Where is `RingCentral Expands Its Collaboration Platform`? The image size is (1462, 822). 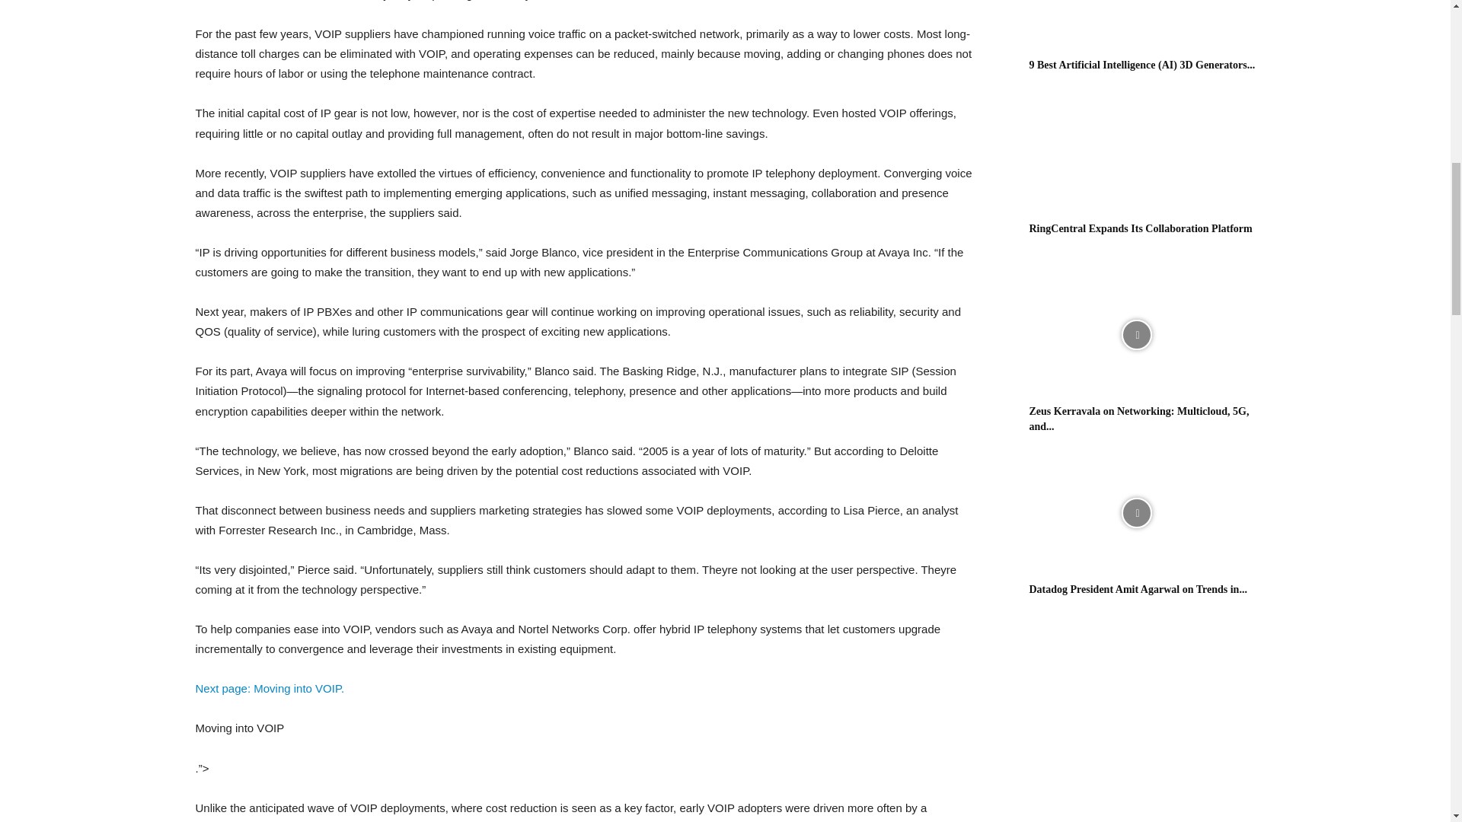
RingCentral Expands Its Collaboration Platform is located at coordinates (1141, 228).